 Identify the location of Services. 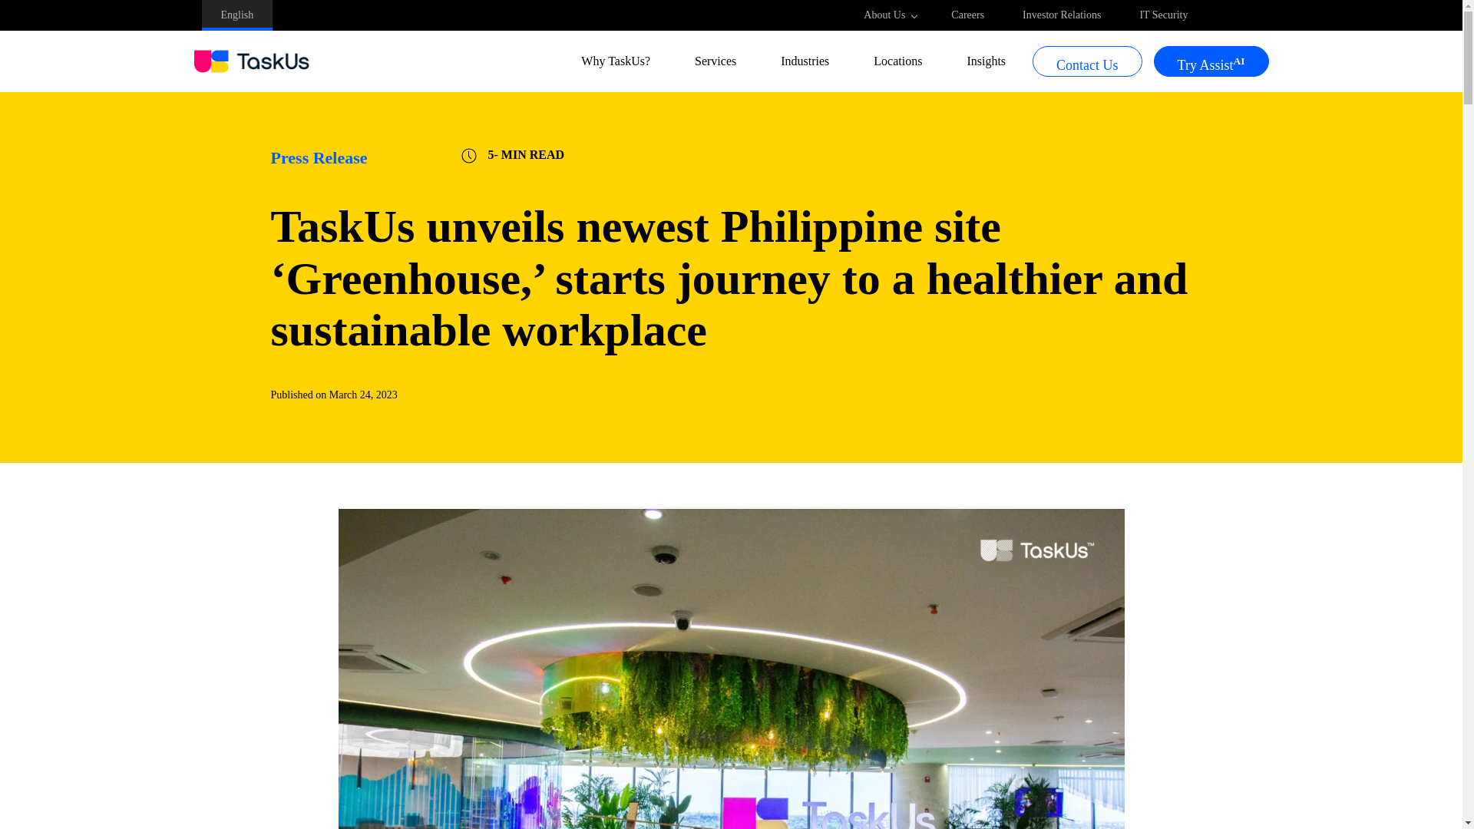
(722, 61).